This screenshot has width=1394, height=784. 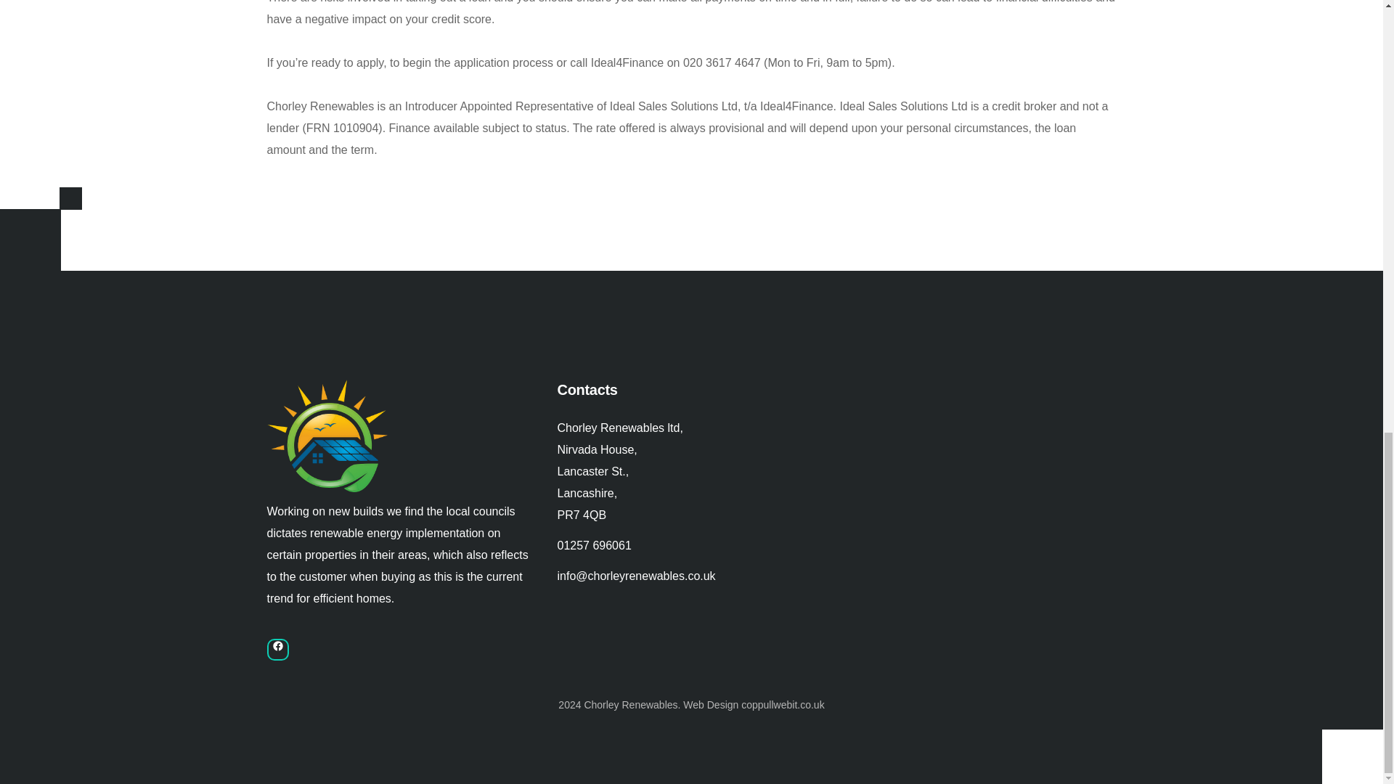 What do you see at coordinates (277, 652) in the screenshot?
I see `Facebook` at bounding box center [277, 652].